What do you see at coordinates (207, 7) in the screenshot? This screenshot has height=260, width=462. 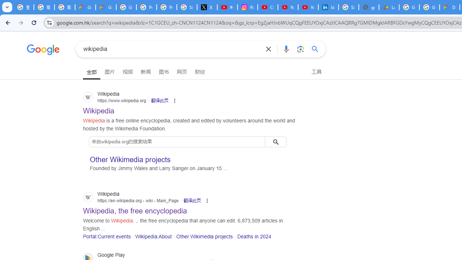 I see `X` at bounding box center [207, 7].